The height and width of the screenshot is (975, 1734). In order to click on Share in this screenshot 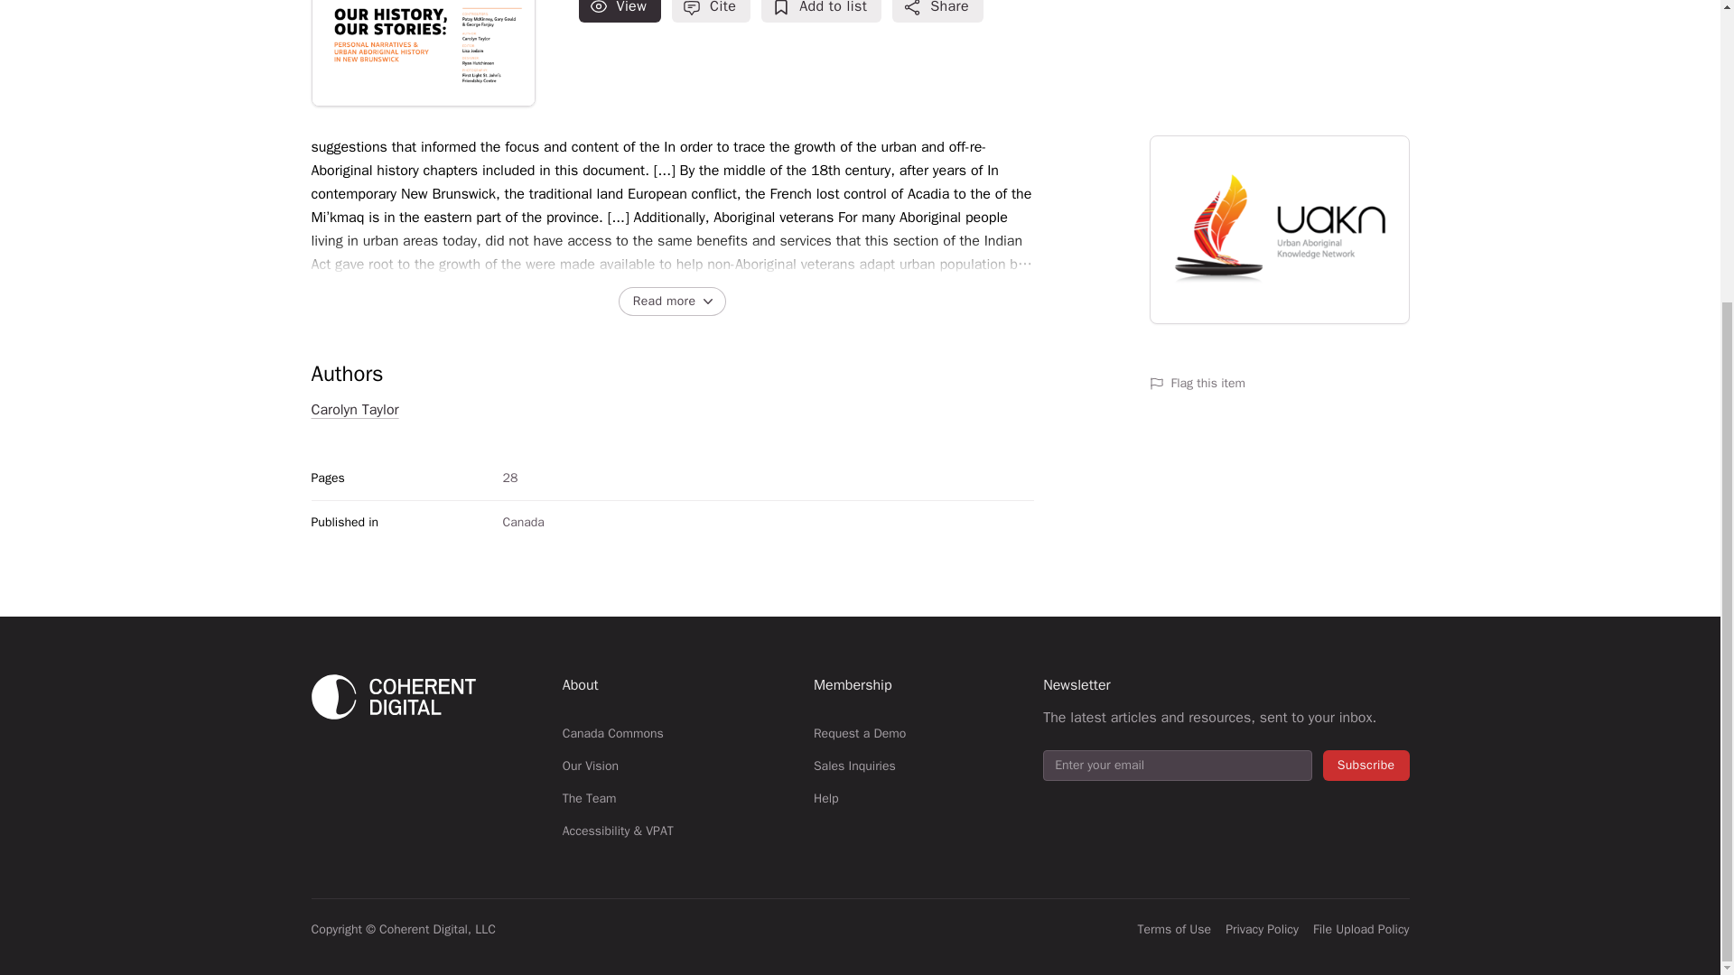, I will do `click(937, 11)`.